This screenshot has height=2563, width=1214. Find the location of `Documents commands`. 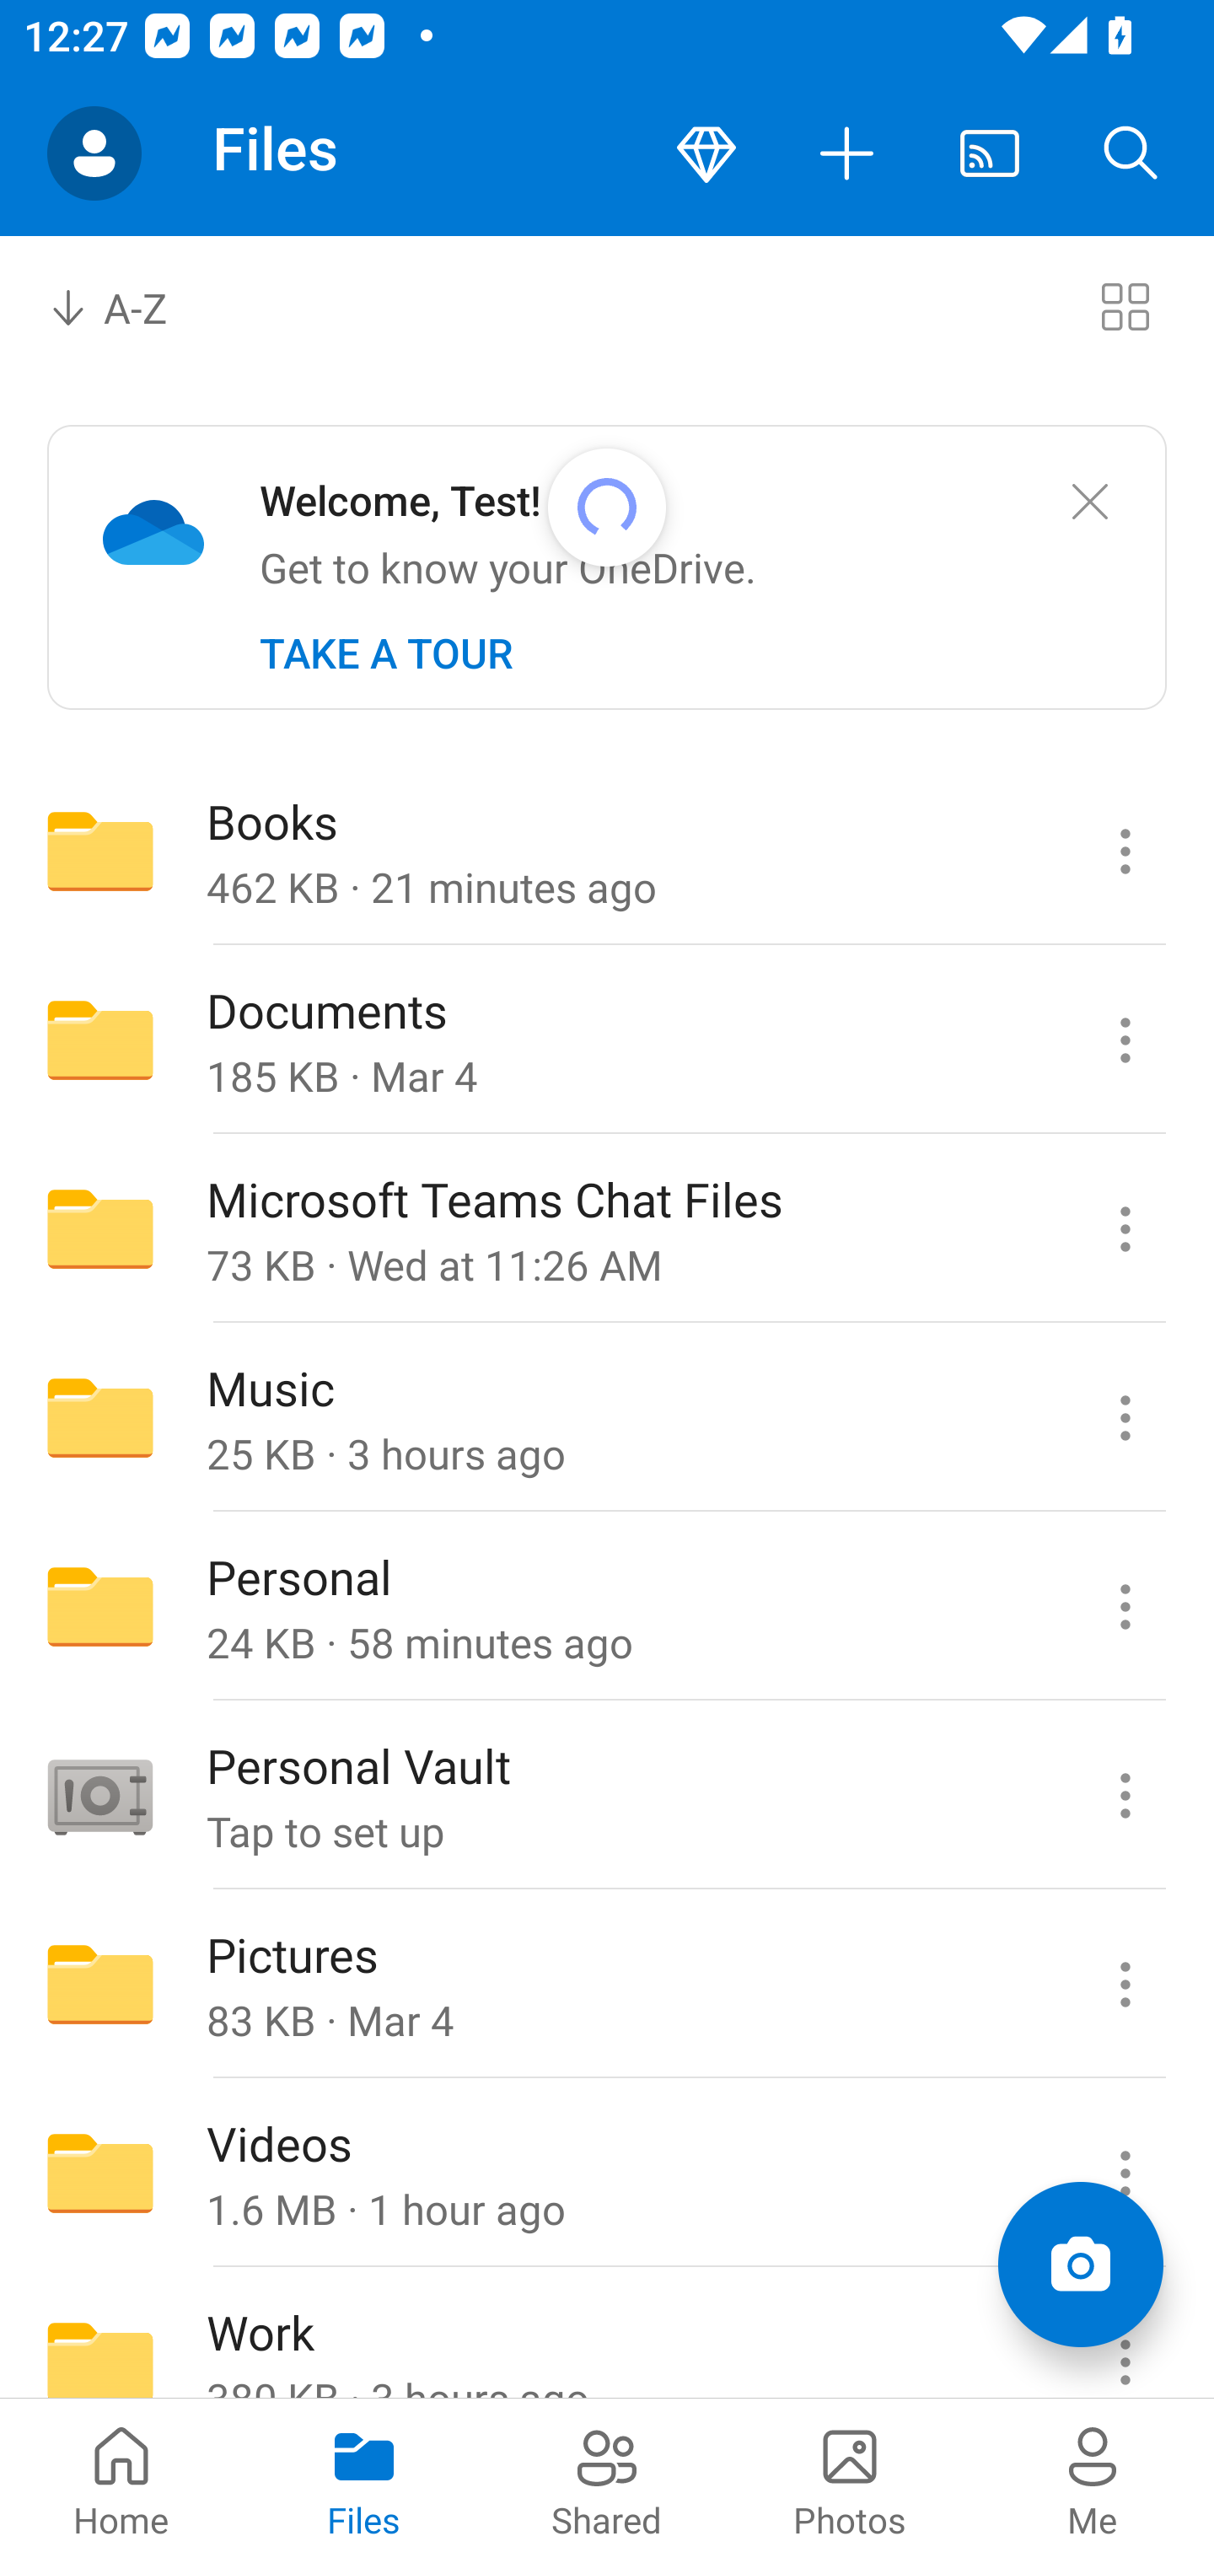

Documents commands is located at coordinates (1125, 1040).